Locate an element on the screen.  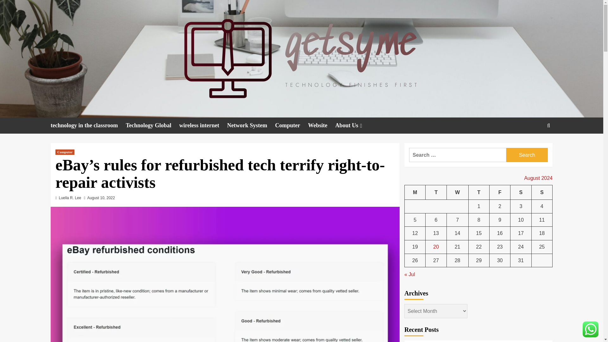
Computer is located at coordinates (292, 125).